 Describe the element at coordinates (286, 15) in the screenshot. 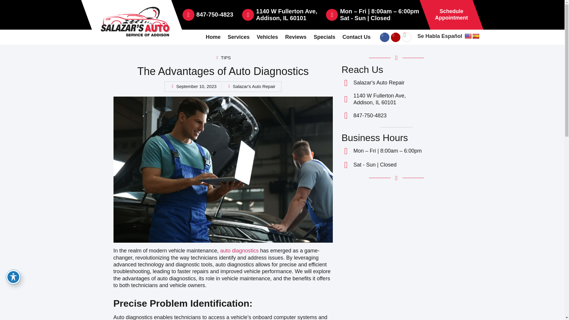

I see `English` at that location.